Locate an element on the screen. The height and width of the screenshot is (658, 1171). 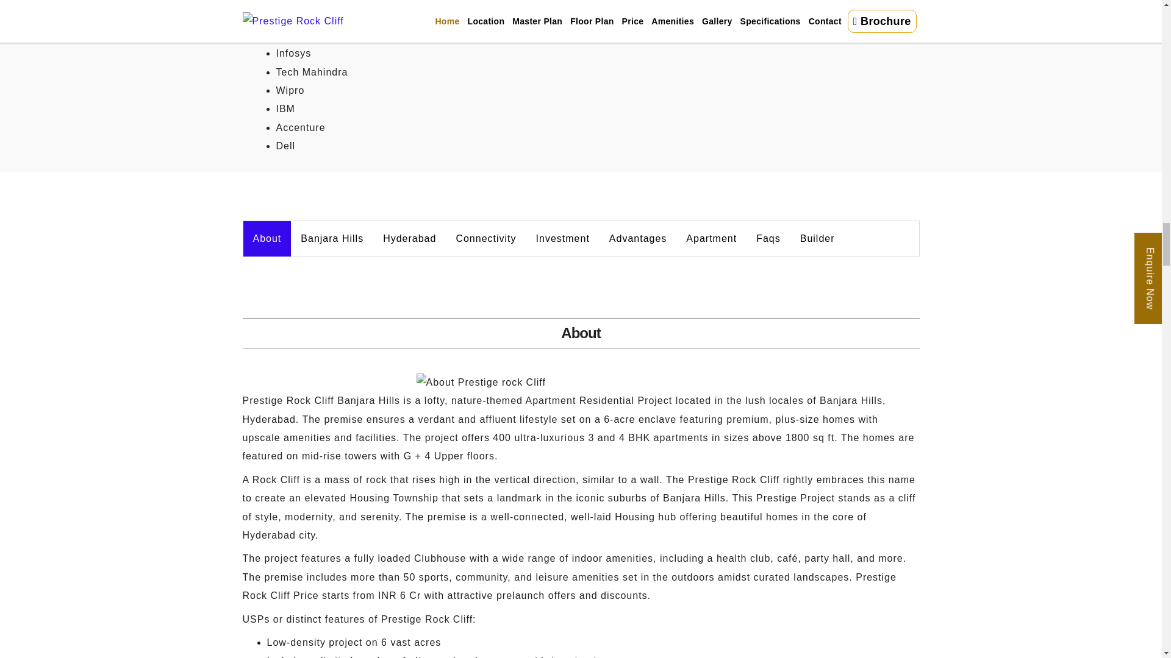
Banjara Hills is located at coordinates (332, 239).